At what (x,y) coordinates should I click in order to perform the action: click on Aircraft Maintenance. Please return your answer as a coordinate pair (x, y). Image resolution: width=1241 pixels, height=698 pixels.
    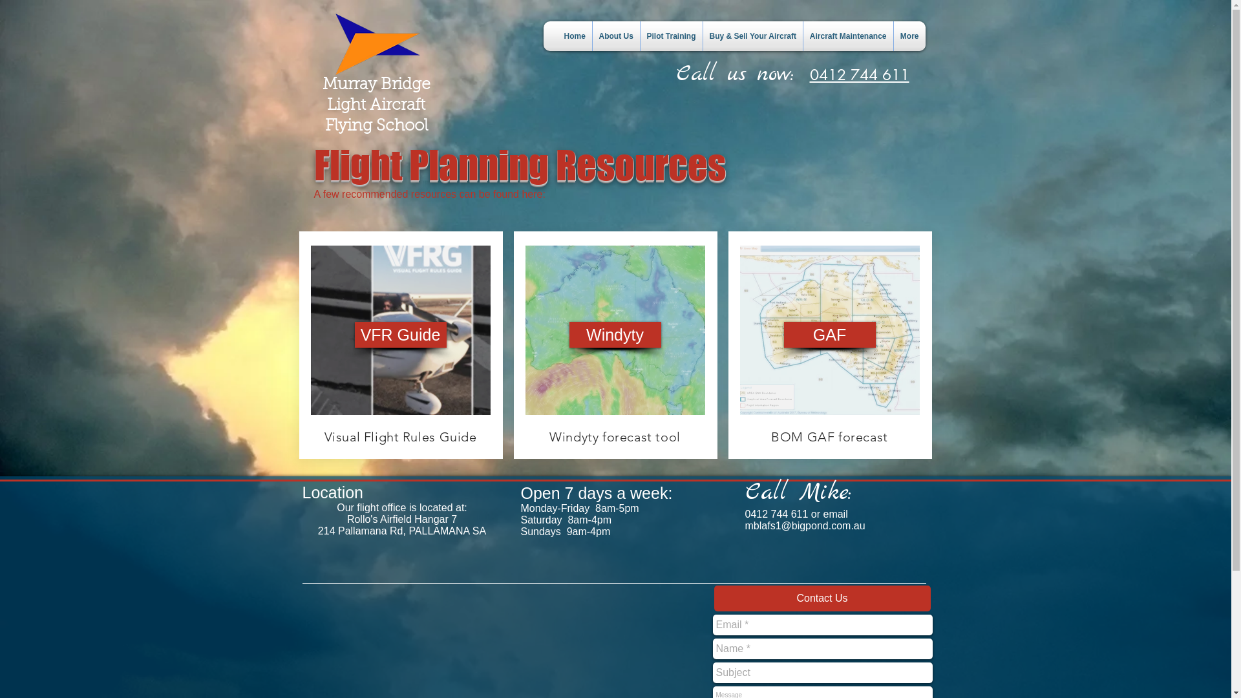
    Looking at the image, I should click on (848, 36).